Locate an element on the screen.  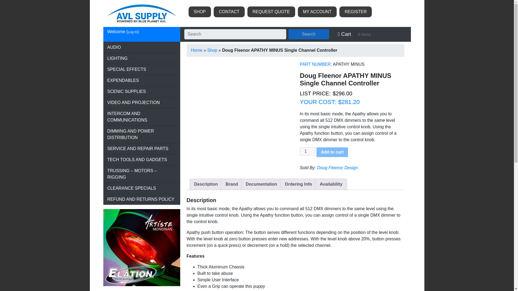
Register is located at coordinates (356, 12).